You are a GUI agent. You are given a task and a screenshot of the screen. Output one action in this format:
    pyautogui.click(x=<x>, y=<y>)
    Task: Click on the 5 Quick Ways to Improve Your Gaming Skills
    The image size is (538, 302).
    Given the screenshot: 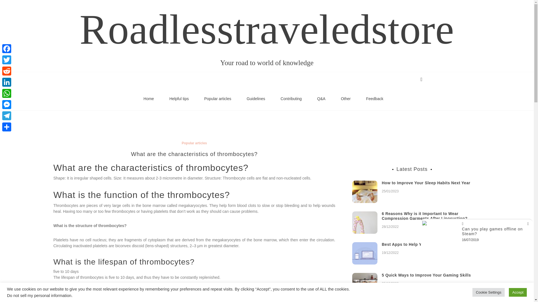 What is the action you would take?
    pyautogui.click(x=426, y=275)
    